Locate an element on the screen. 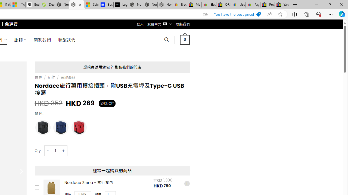 This screenshot has height=195, width=348. + is located at coordinates (64, 151).